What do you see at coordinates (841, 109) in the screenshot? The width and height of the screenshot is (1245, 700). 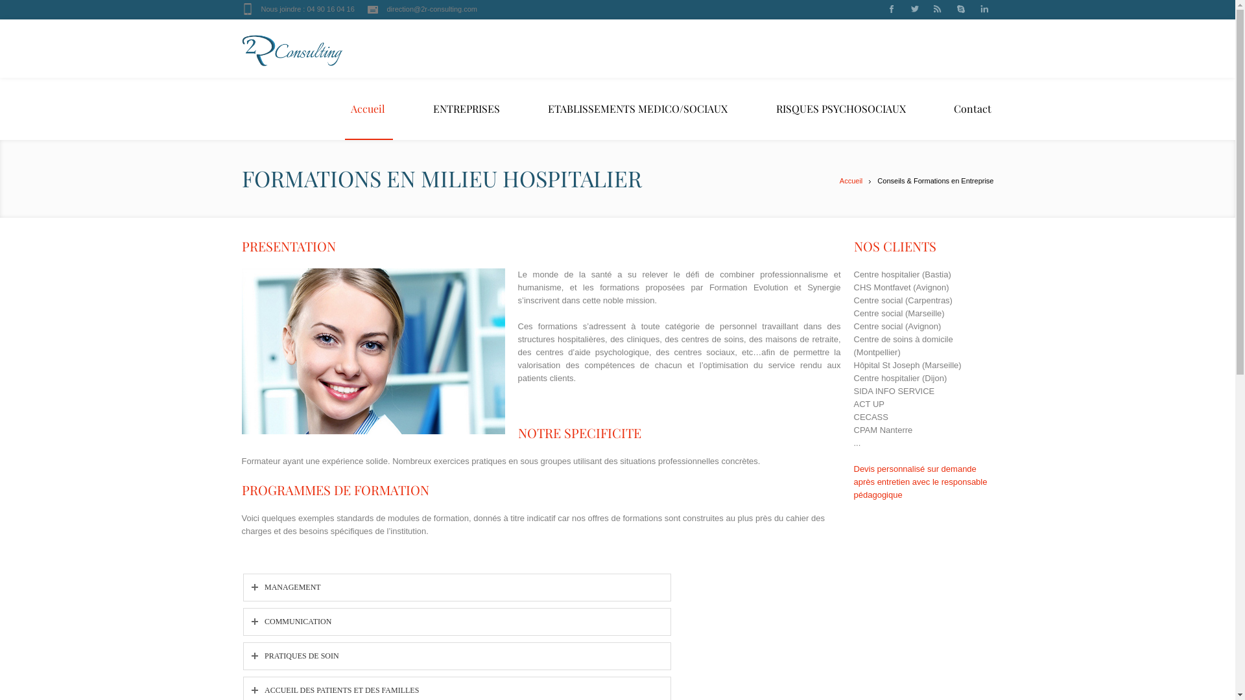 I see `RISQUES PSYCHOSOCIAUX` at bounding box center [841, 109].